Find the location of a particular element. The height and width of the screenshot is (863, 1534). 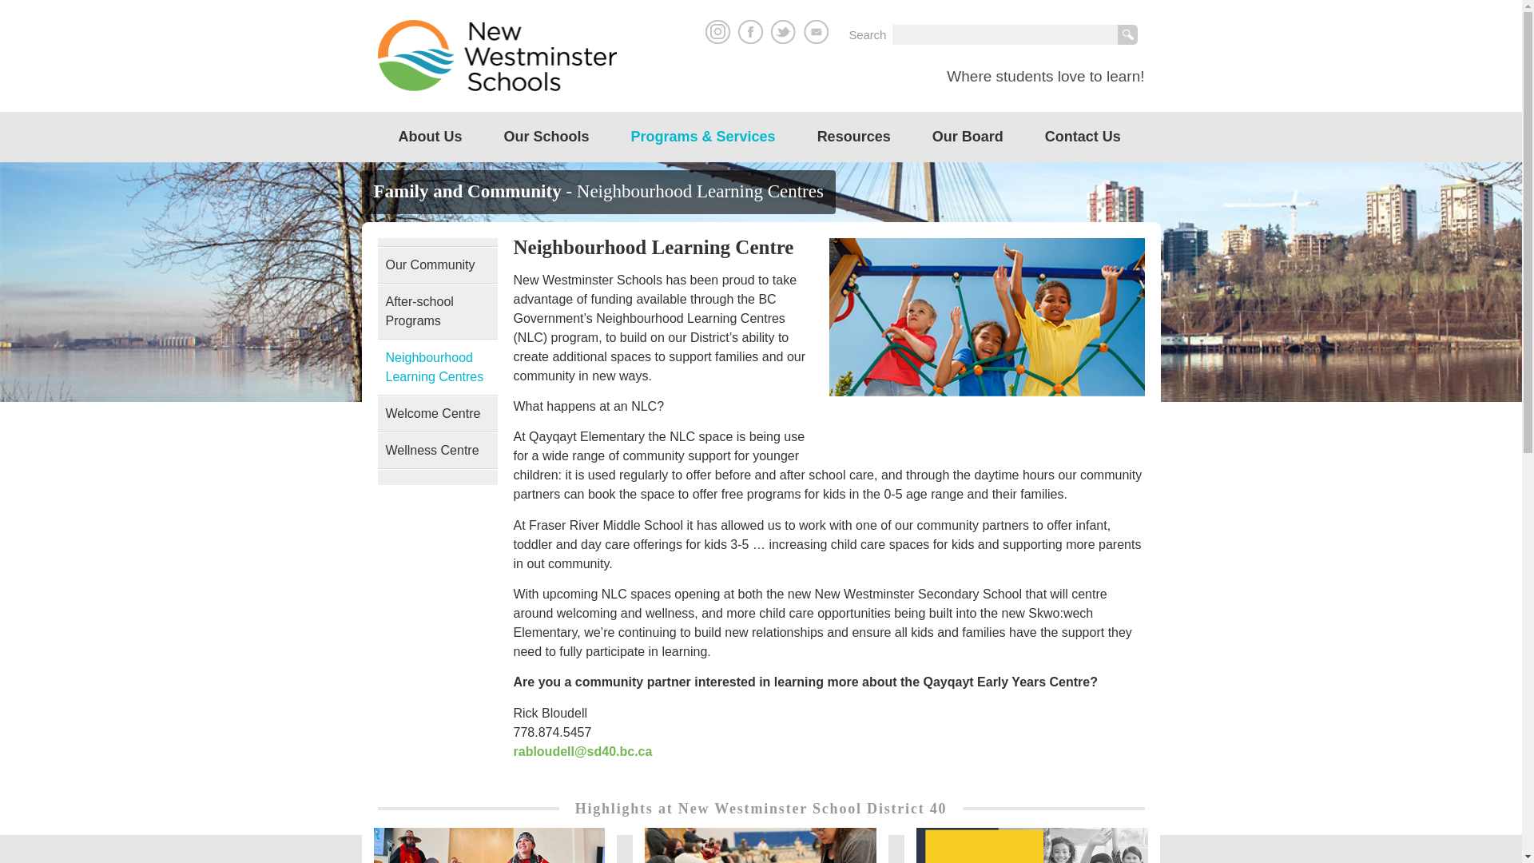

Twitter is located at coordinates (783, 32).